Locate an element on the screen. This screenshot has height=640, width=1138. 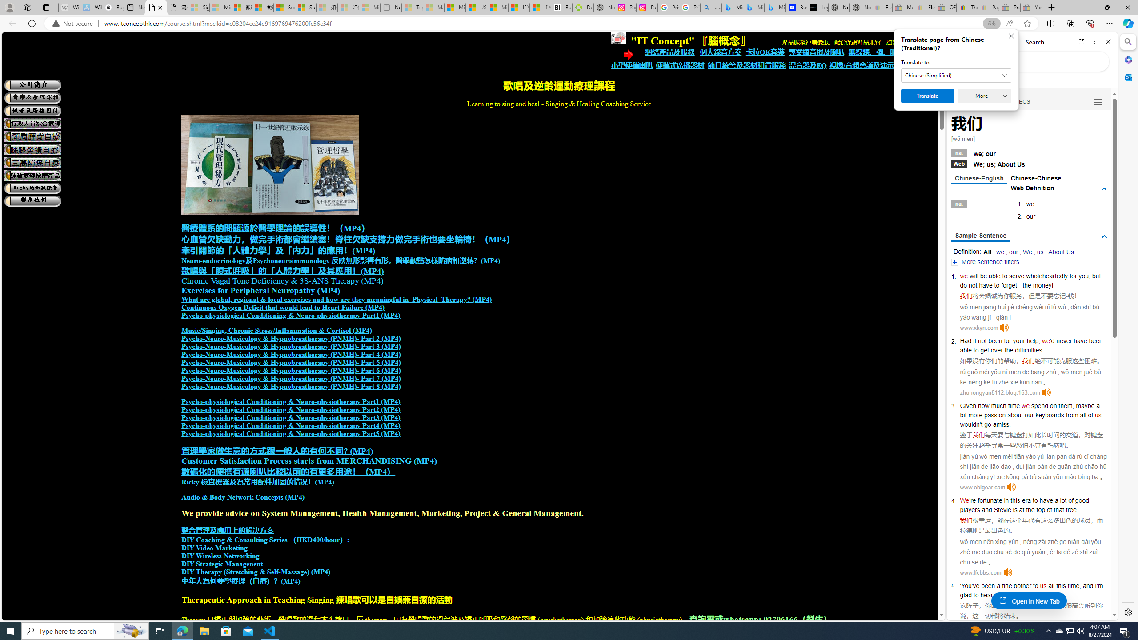
Payments Terms of Use | eBay.com - Sleeping is located at coordinates (988, 8).